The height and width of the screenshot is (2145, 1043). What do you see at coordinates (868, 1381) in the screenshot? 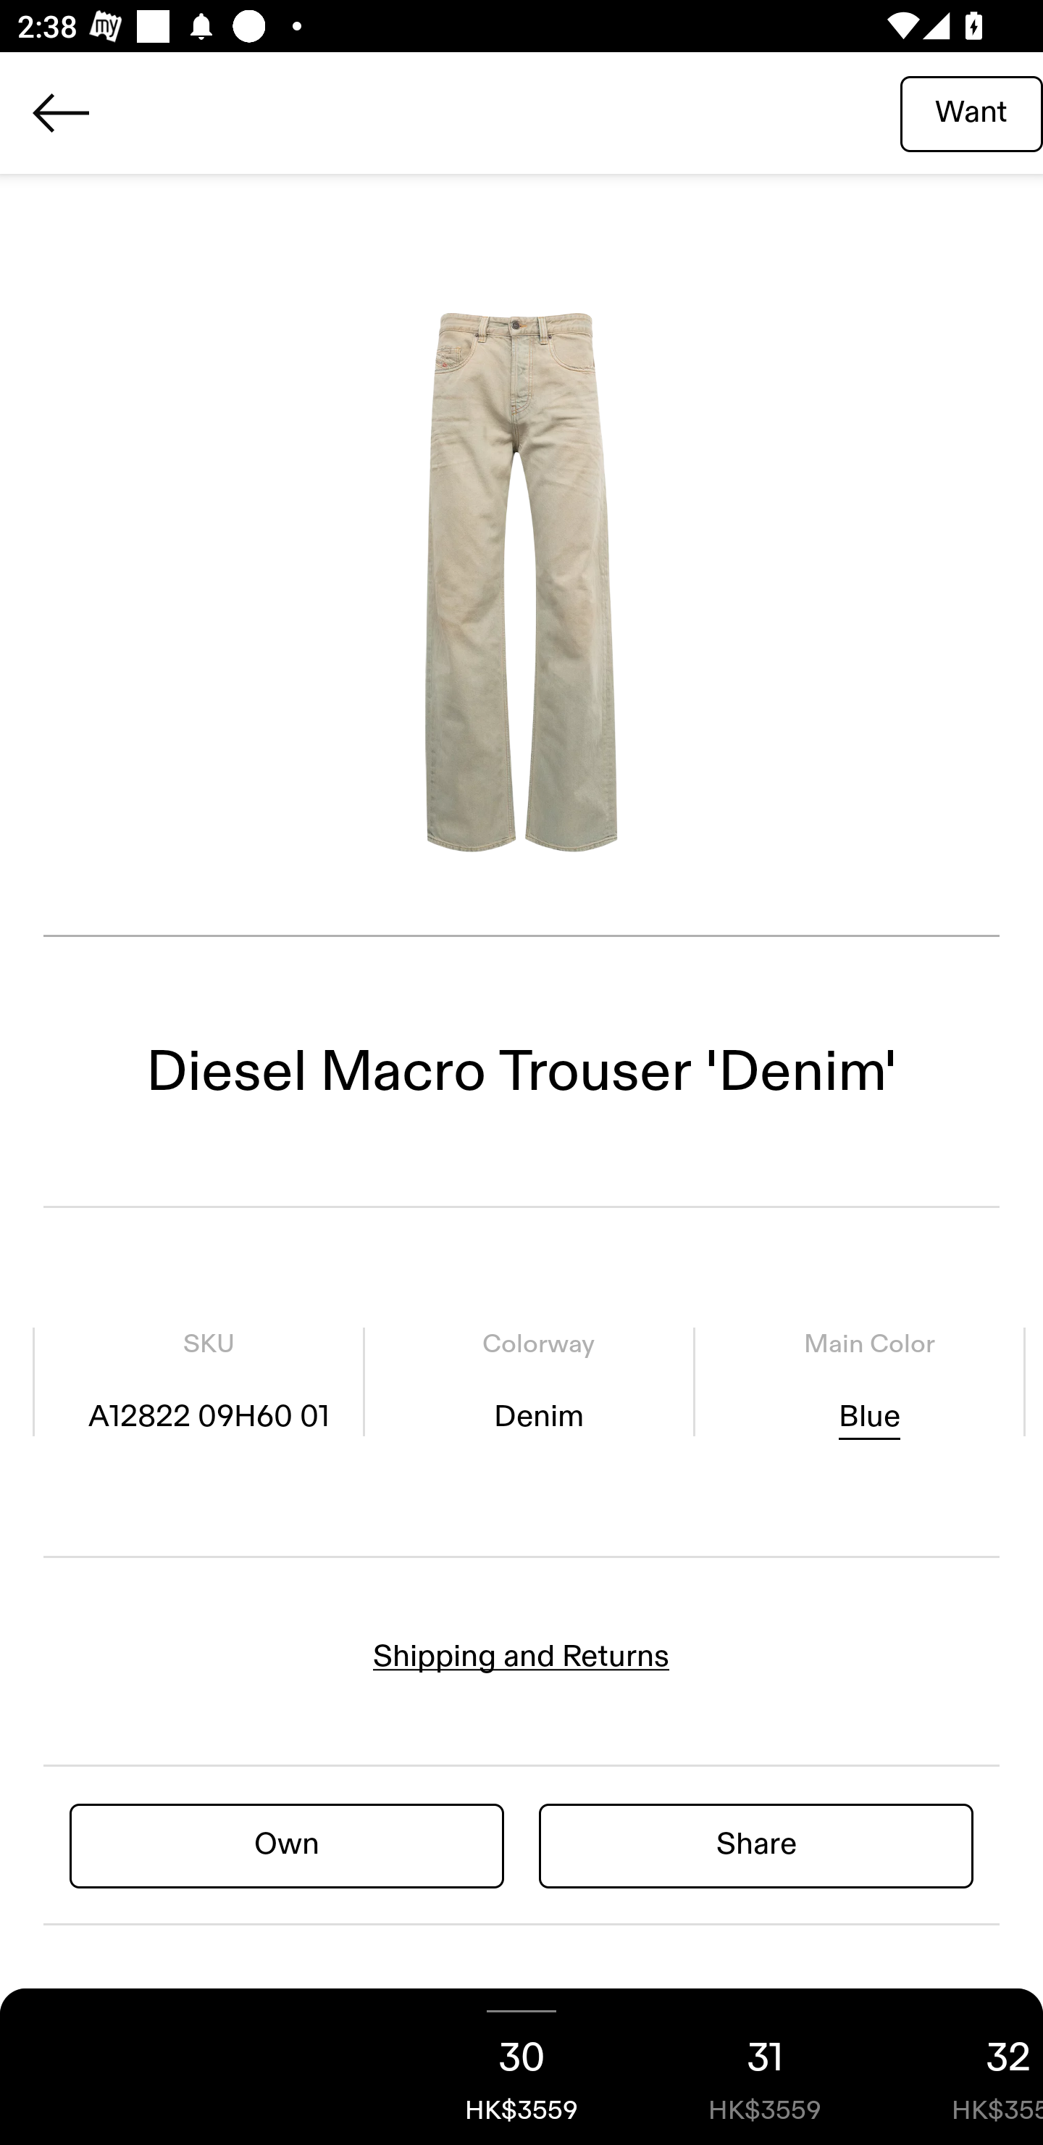
I see `Main Color Blue` at bounding box center [868, 1381].